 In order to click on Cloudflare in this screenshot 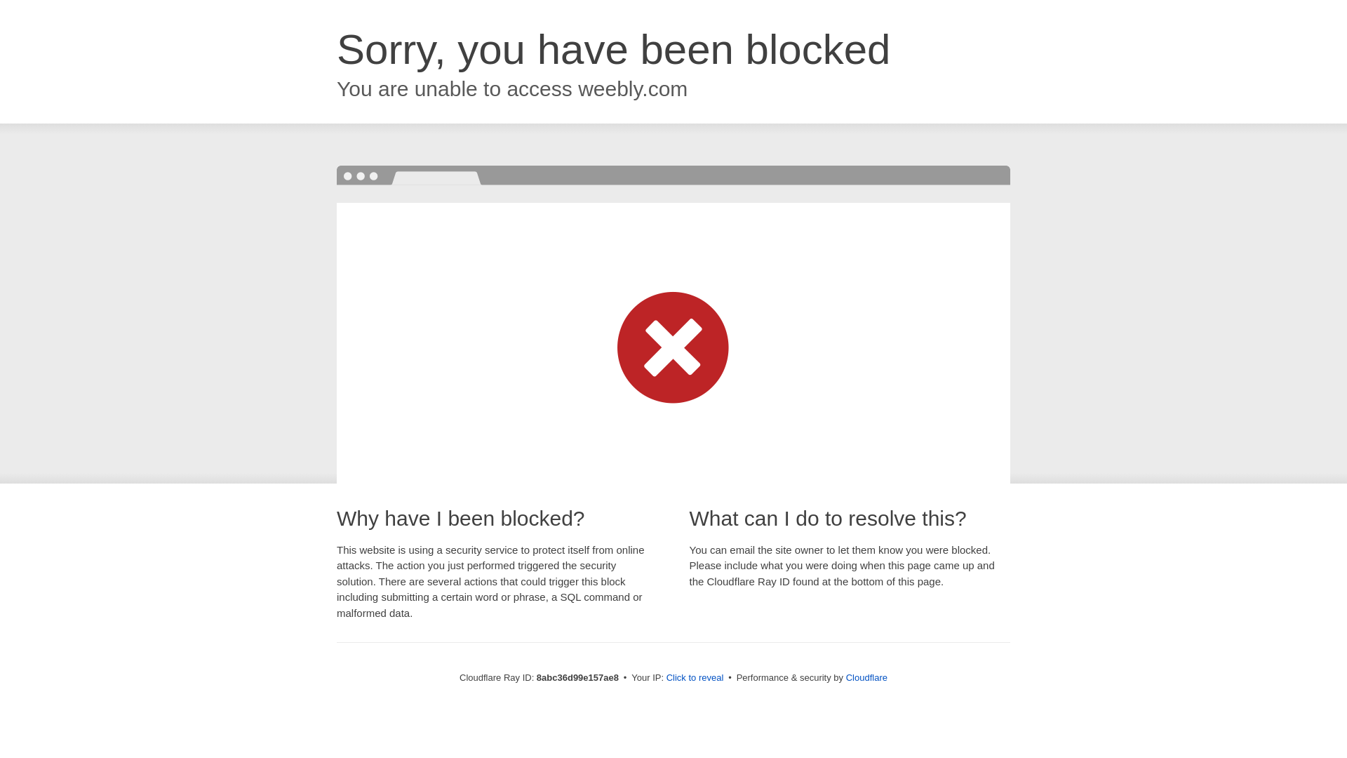, I will do `click(866, 677)`.